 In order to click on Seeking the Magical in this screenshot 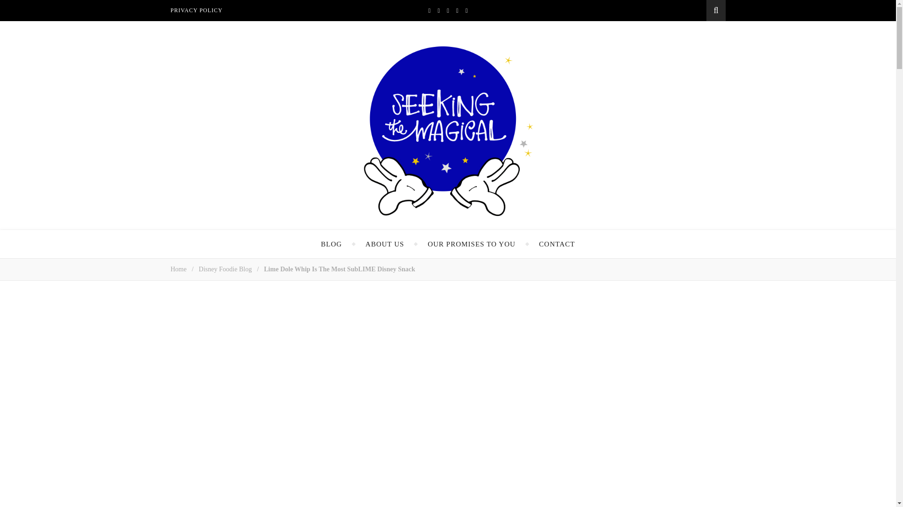, I will do `click(448, 132)`.